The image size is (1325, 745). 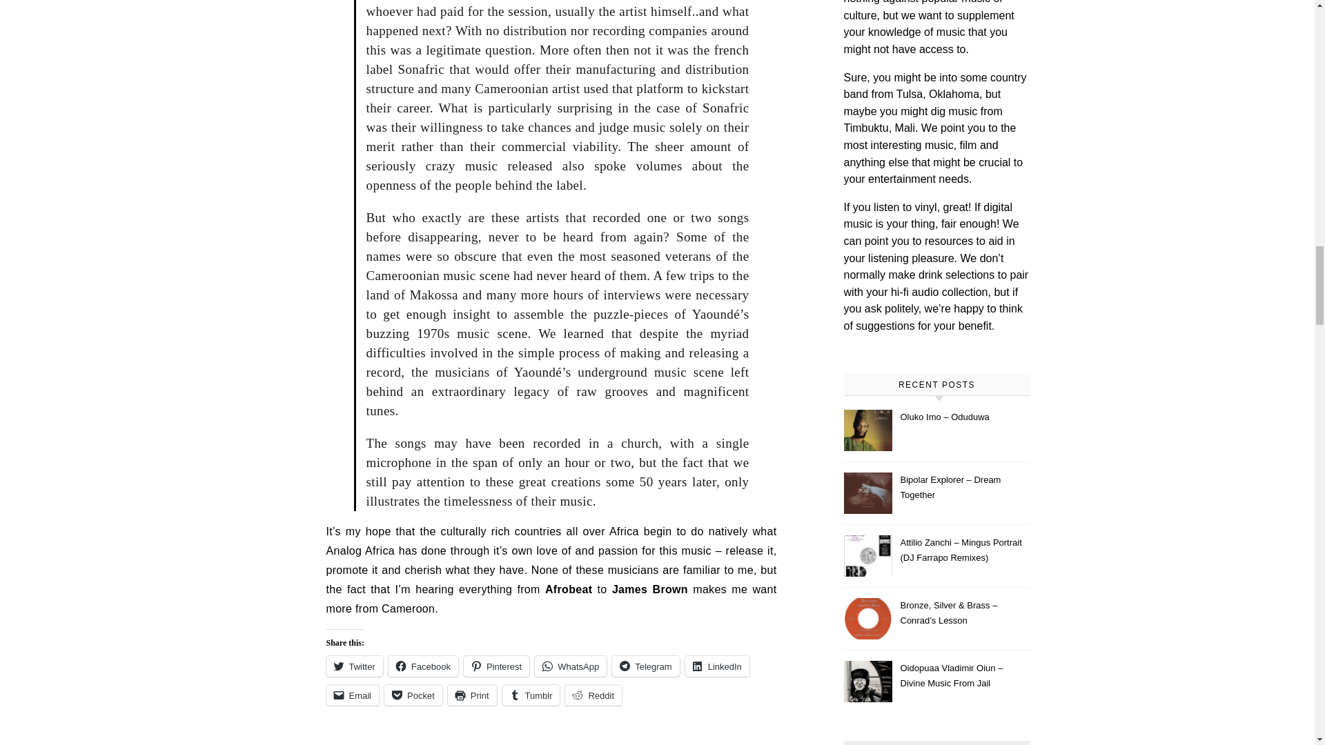 I want to click on WhatsApp, so click(x=571, y=666).